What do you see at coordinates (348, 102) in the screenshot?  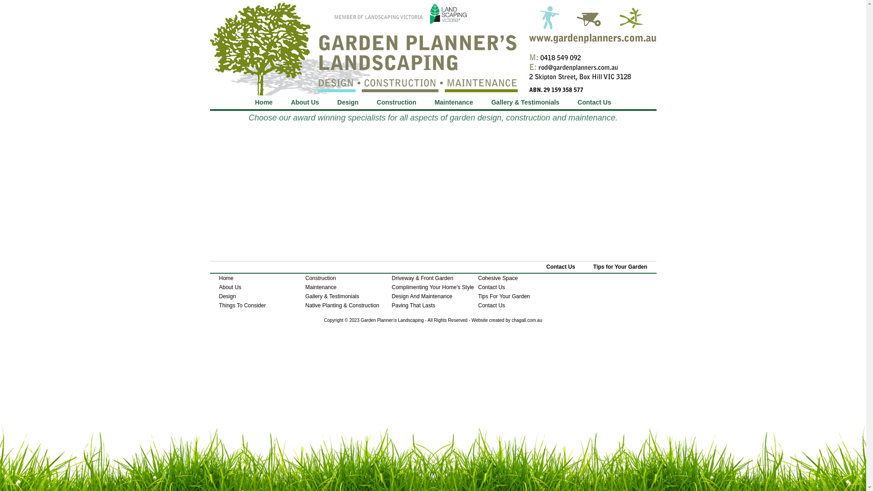 I see `Design` at bounding box center [348, 102].